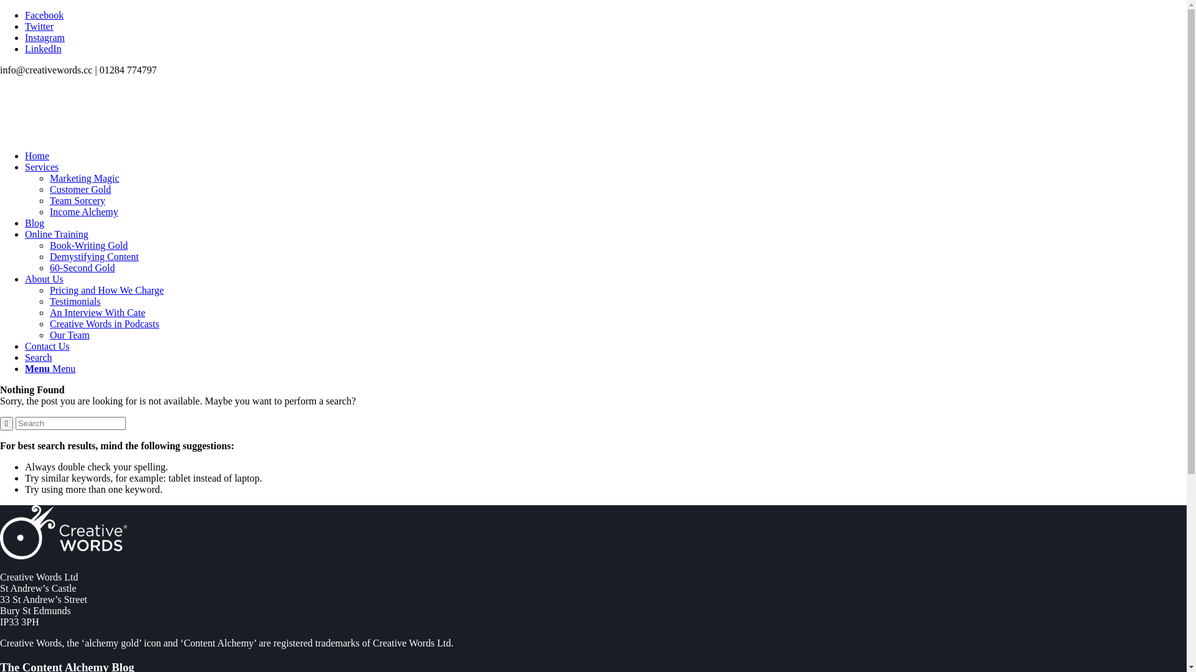  Describe the element at coordinates (39, 26) in the screenshot. I see `Twitter` at that location.